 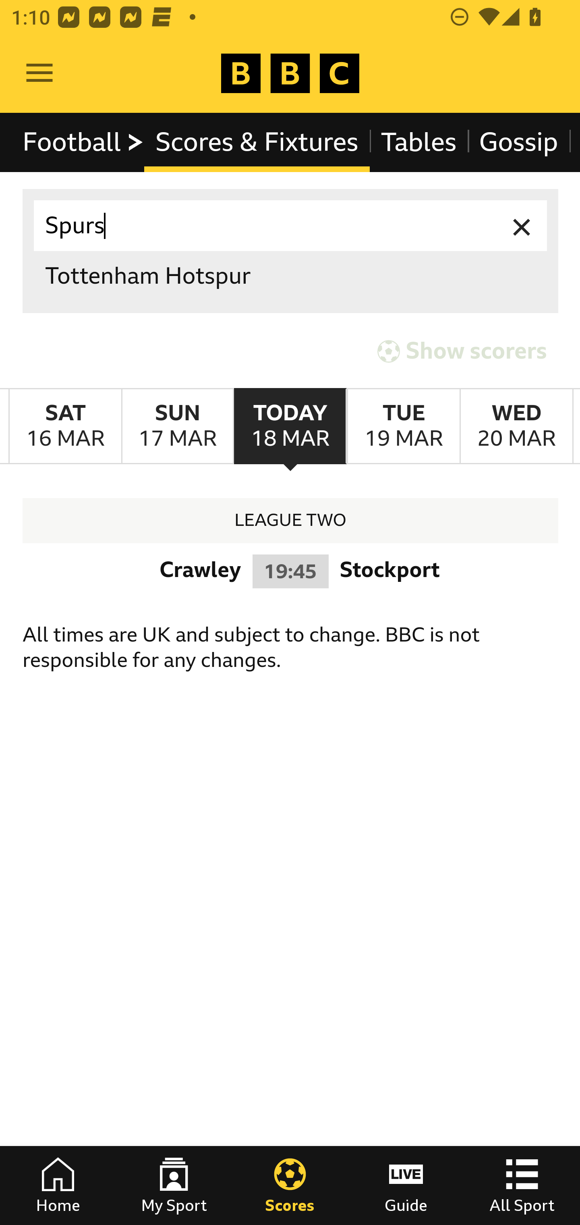 I want to click on WednesdayMarch 20th Wednesday March 20th, so click(x=516, y=427).